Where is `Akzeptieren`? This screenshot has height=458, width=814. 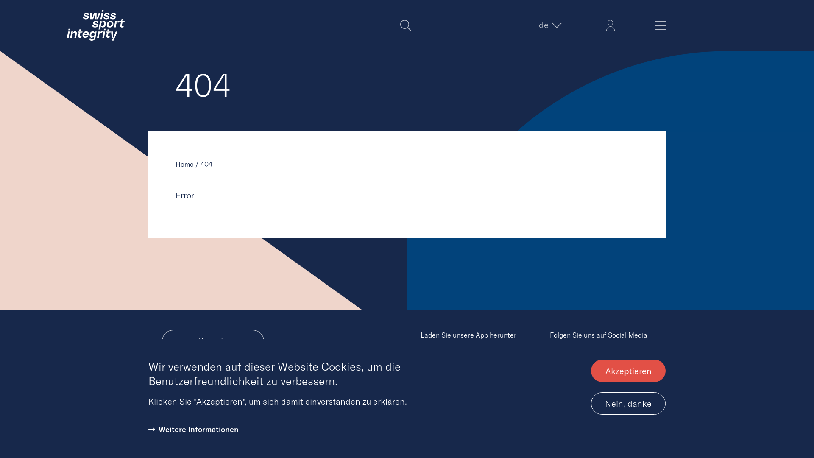 Akzeptieren is located at coordinates (628, 371).